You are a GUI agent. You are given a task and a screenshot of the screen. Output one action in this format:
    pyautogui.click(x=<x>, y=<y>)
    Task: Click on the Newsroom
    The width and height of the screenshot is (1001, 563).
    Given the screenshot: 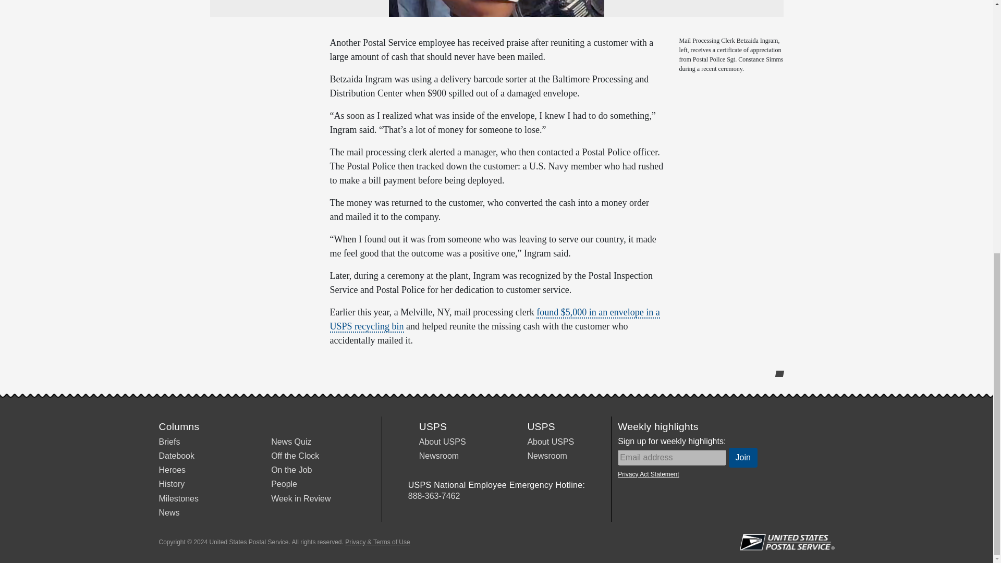 What is the action you would take?
    pyautogui.click(x=439, y=456)
    